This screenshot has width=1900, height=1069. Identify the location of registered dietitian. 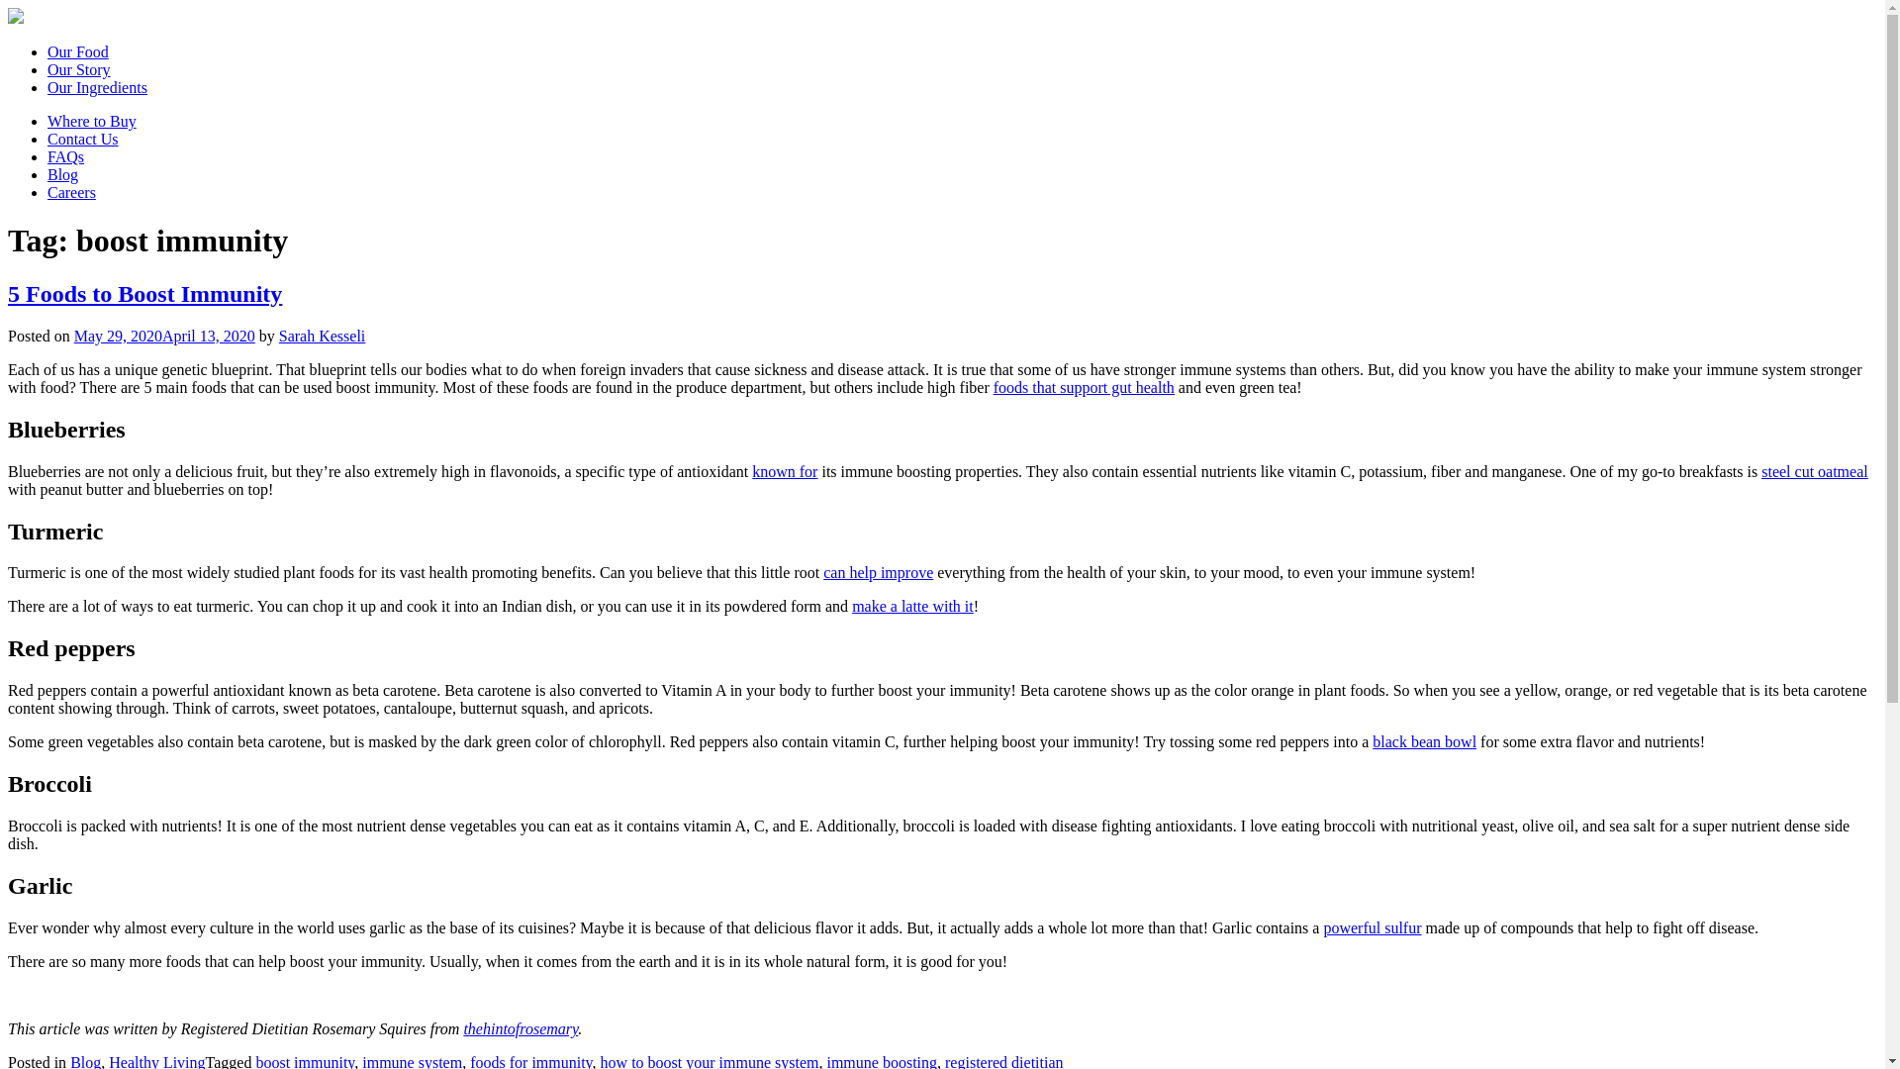
(1003, 1061).